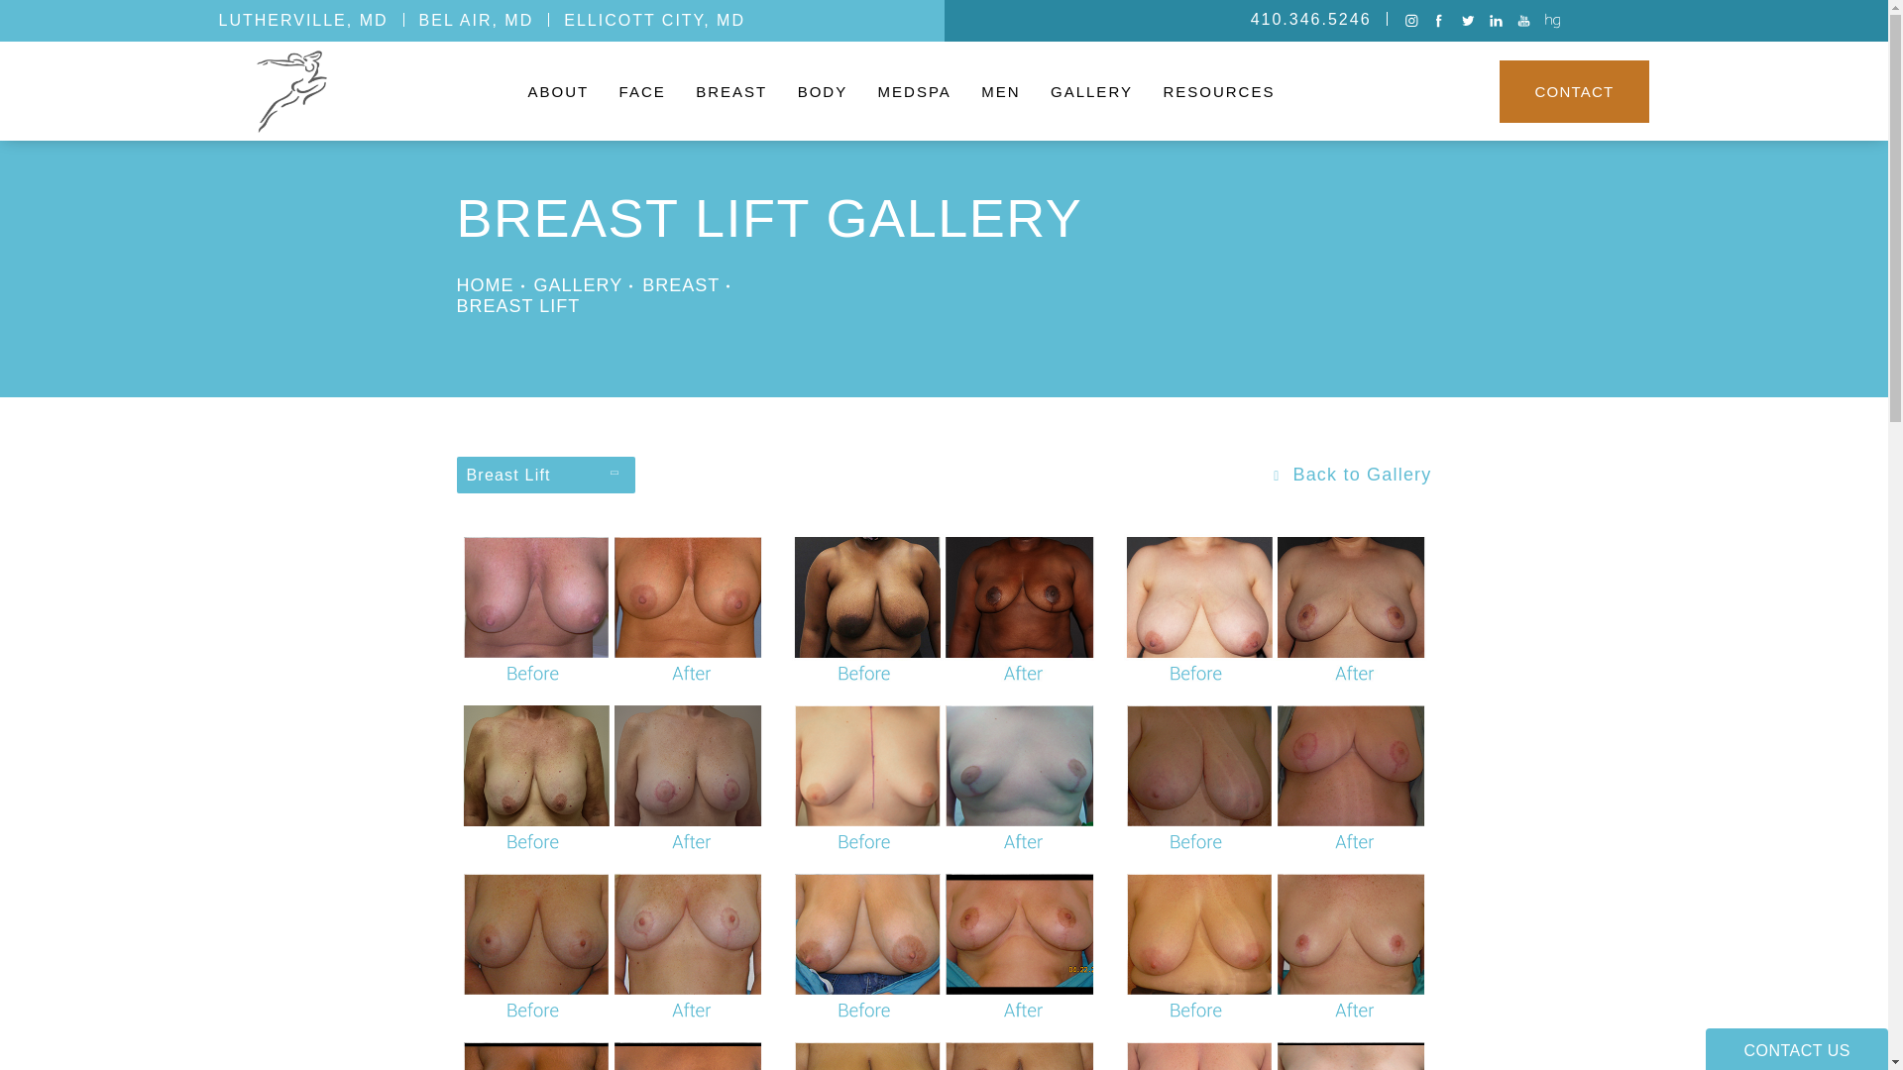 This screenshot has height=1070, width=1903. I want to click on Artistry in Plastic Surgery on Youtube, so click(1526, 22).